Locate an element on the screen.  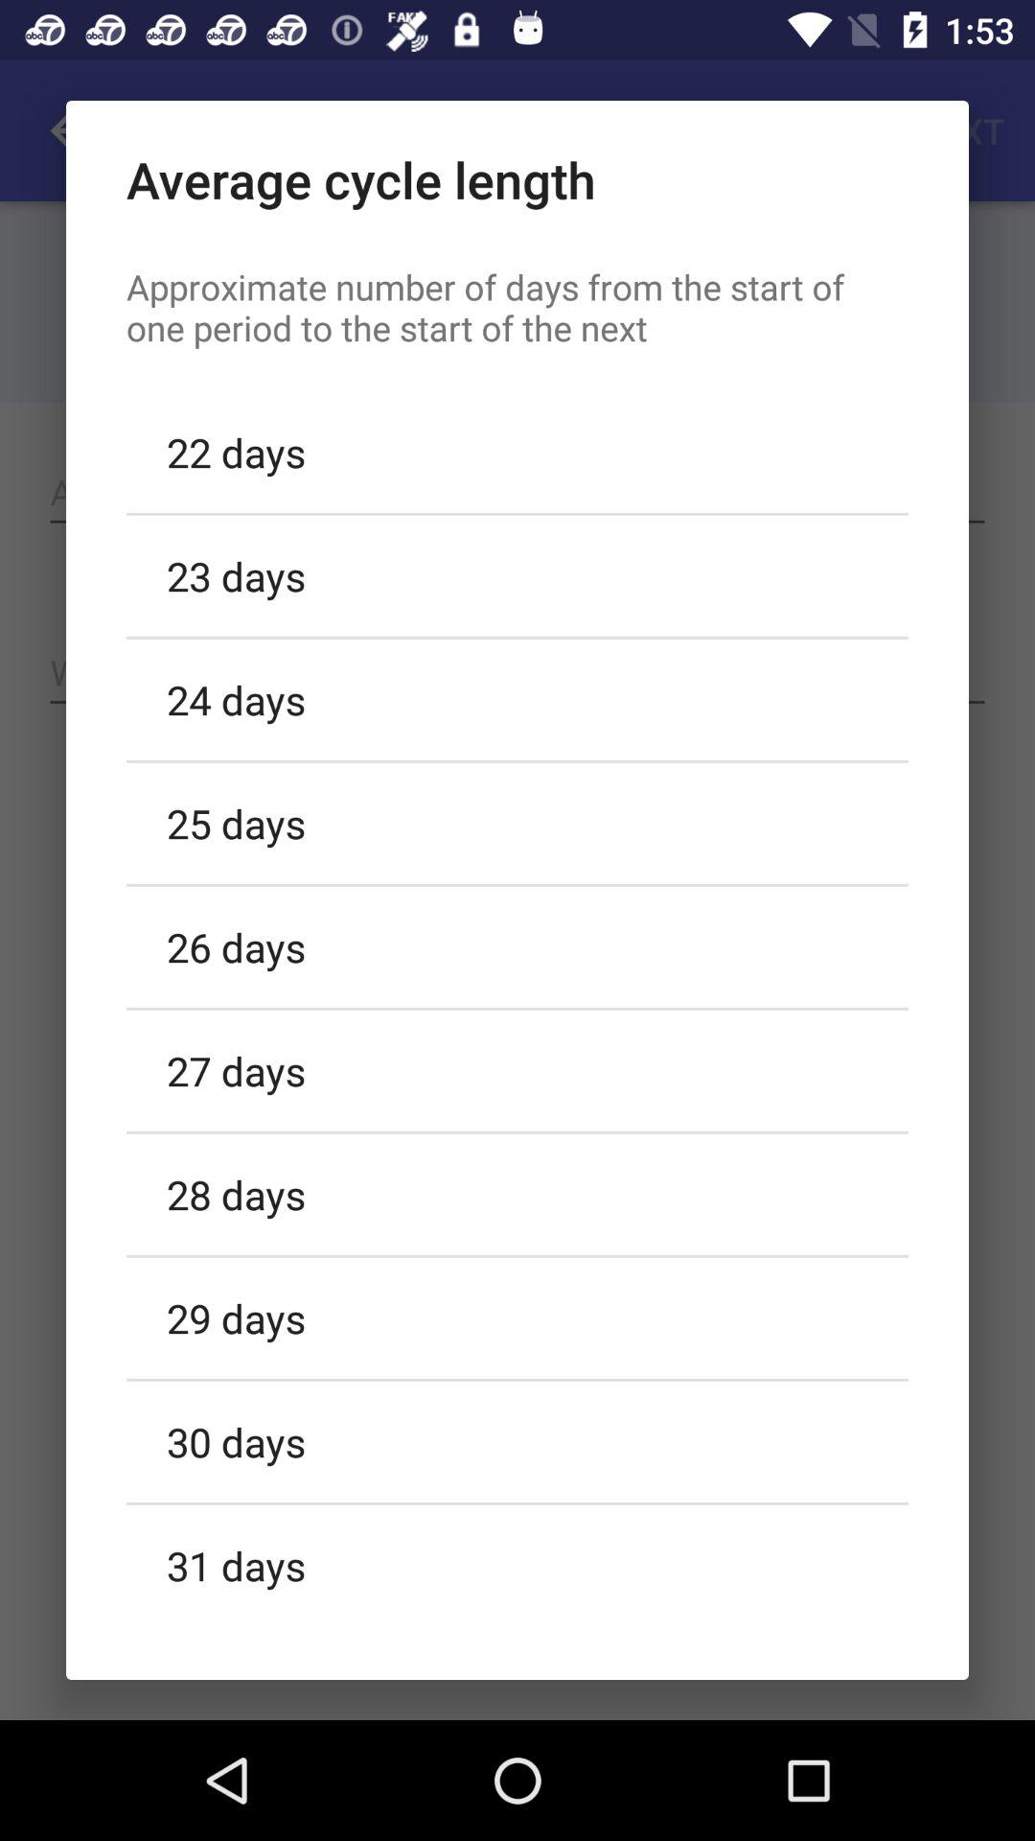
select the item above the 27 days icon is located at coordinates (517, 946).